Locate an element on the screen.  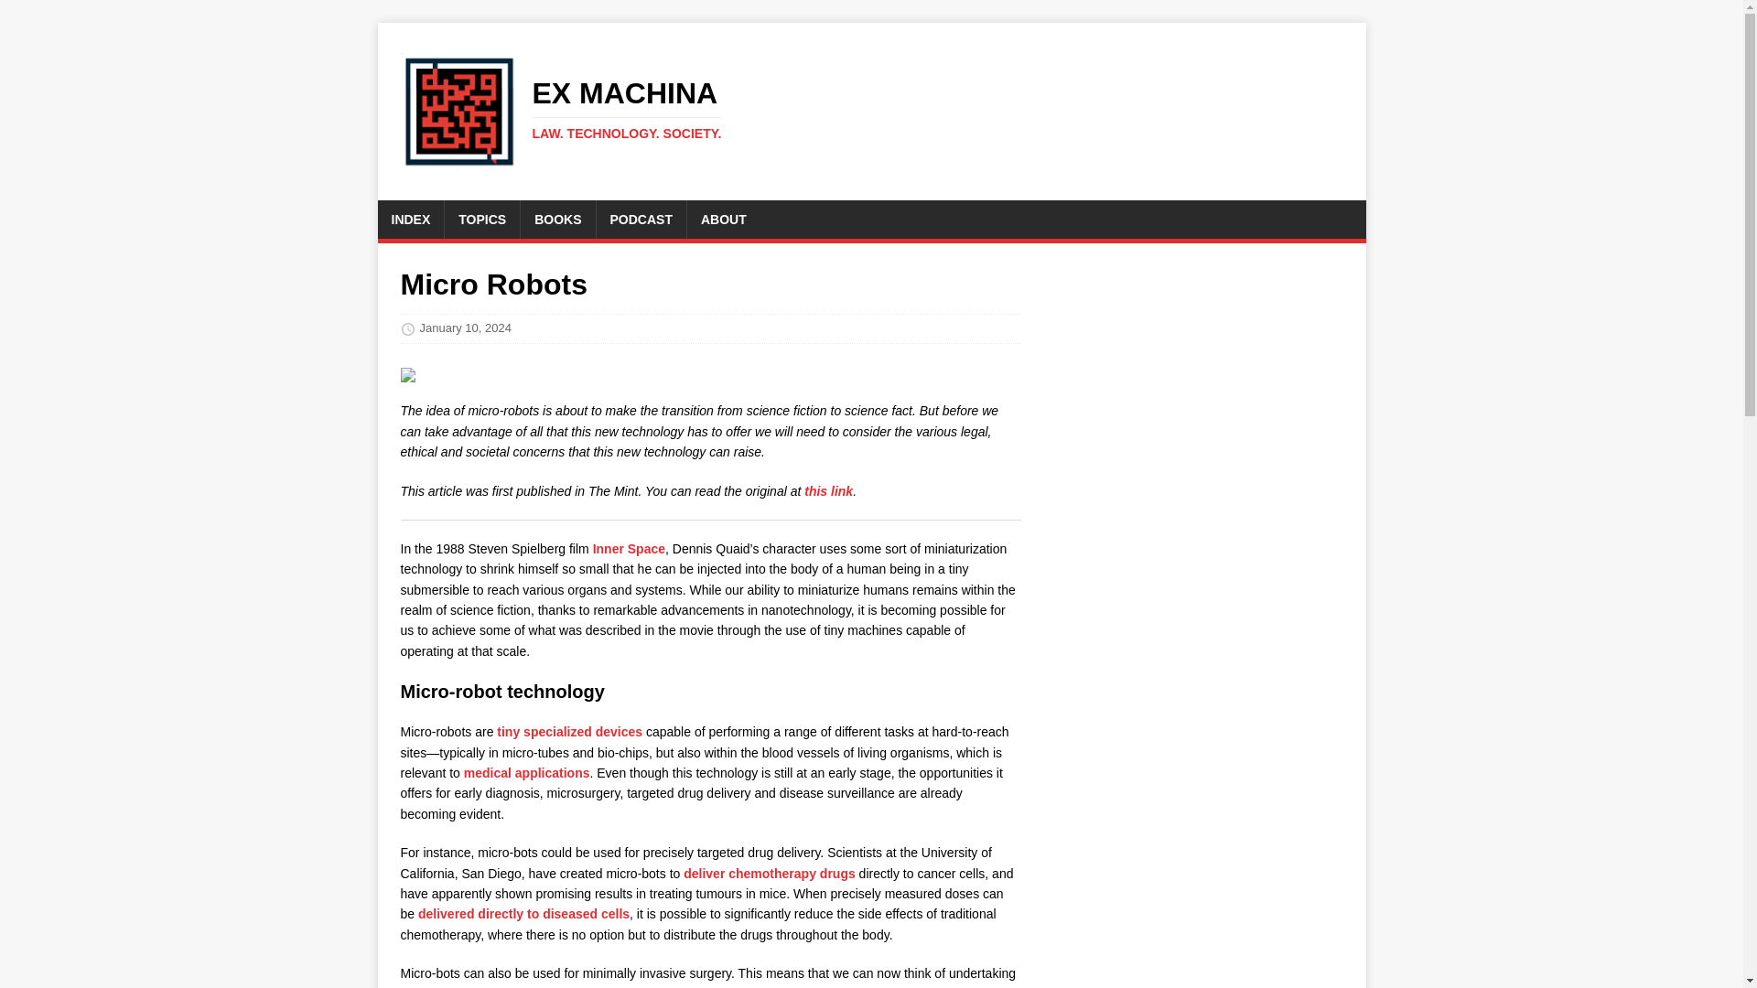
Inner Space is located at coordinates (567, 112).